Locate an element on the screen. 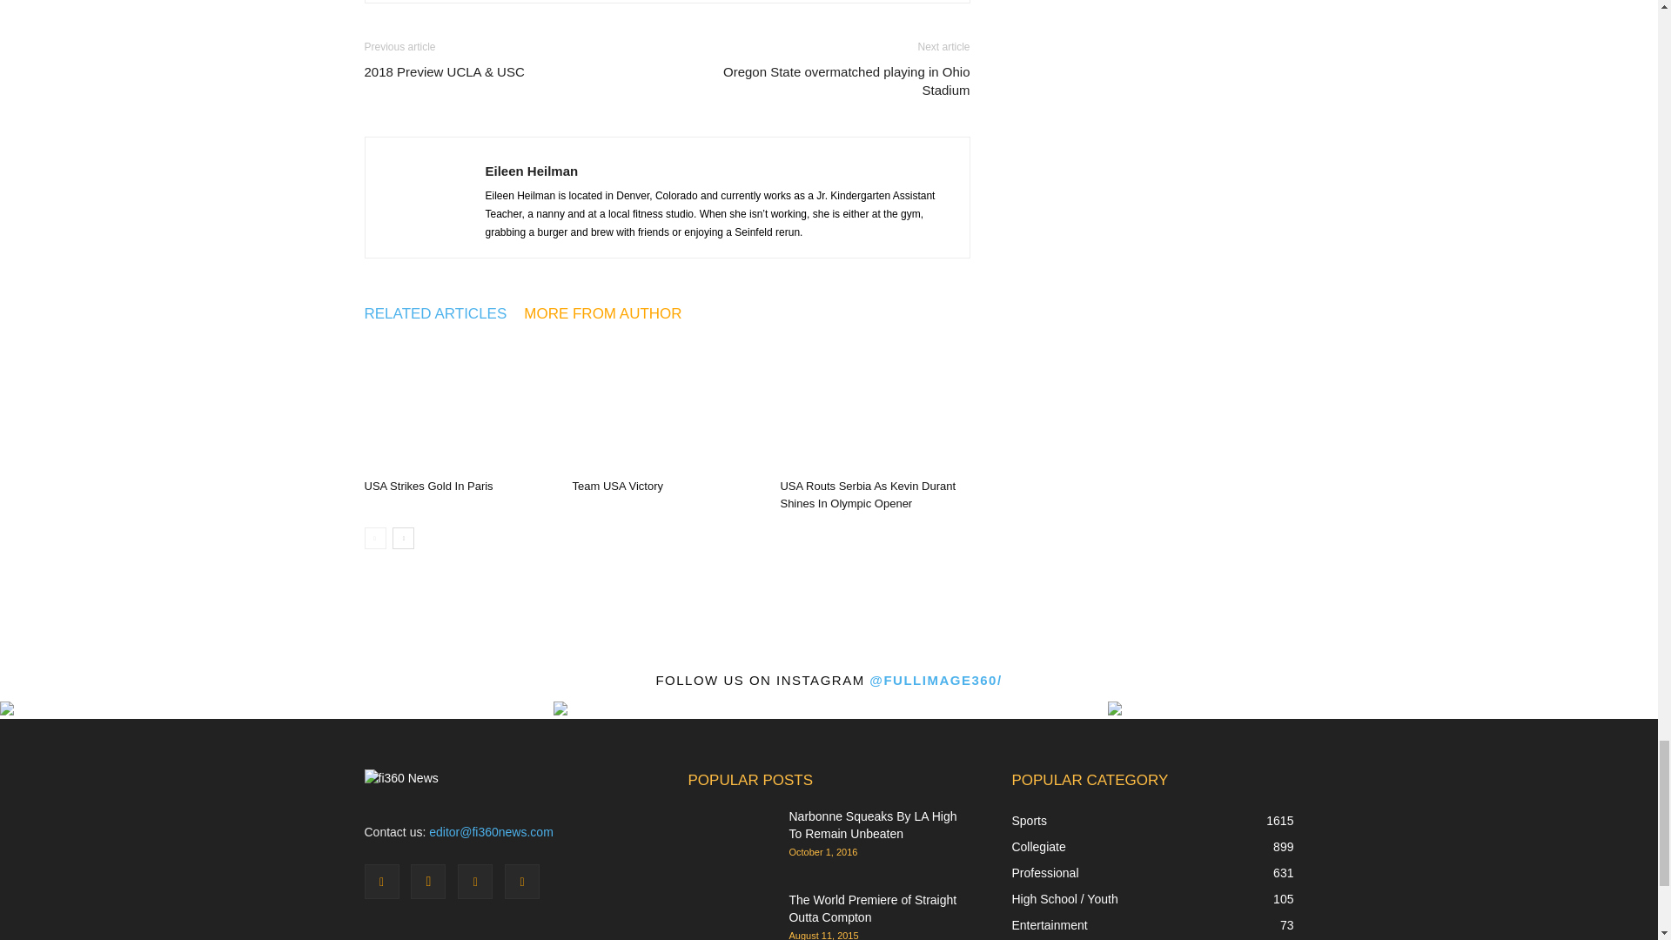 This screenshot has width=1671, height=940. USA Strikes Gold In Paris is located at coordinates (428, 486).